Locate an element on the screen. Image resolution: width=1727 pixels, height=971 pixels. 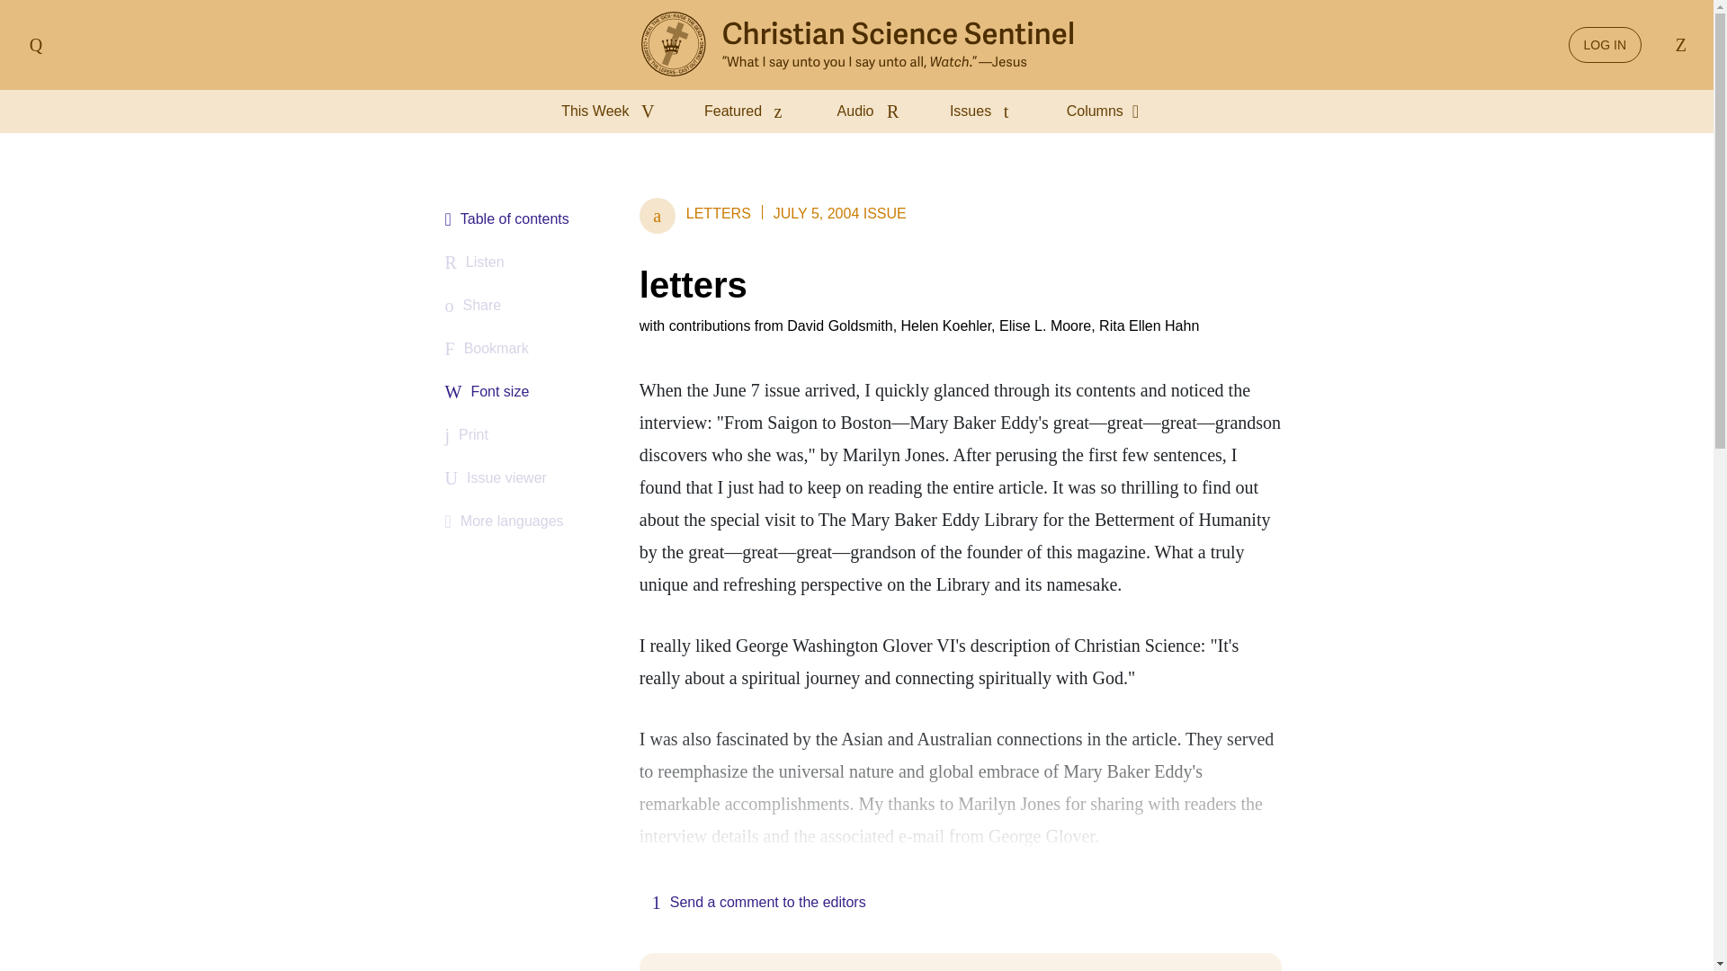
Issues is located at coordinates (987, 111).